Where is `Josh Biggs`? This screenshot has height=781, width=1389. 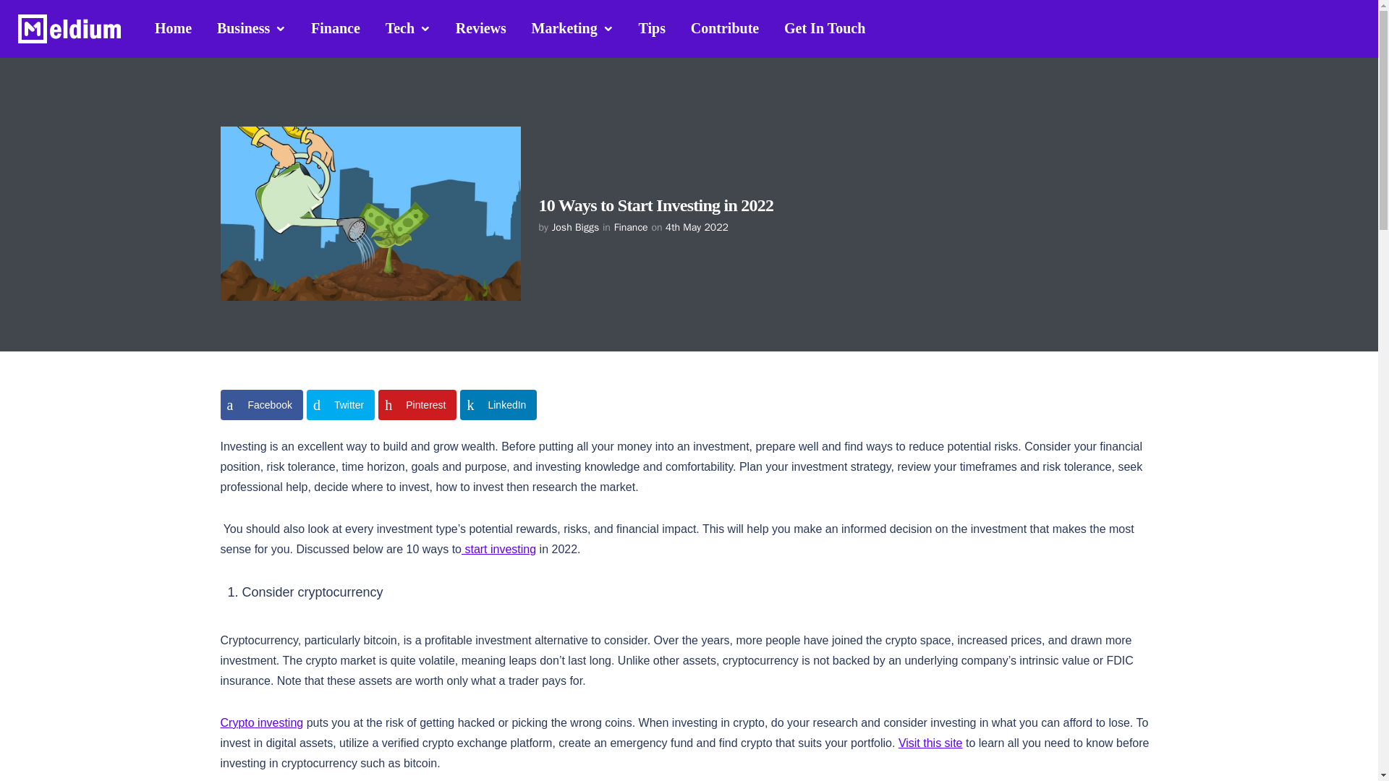
Josh Biggs is located at coordinates (574, 227).